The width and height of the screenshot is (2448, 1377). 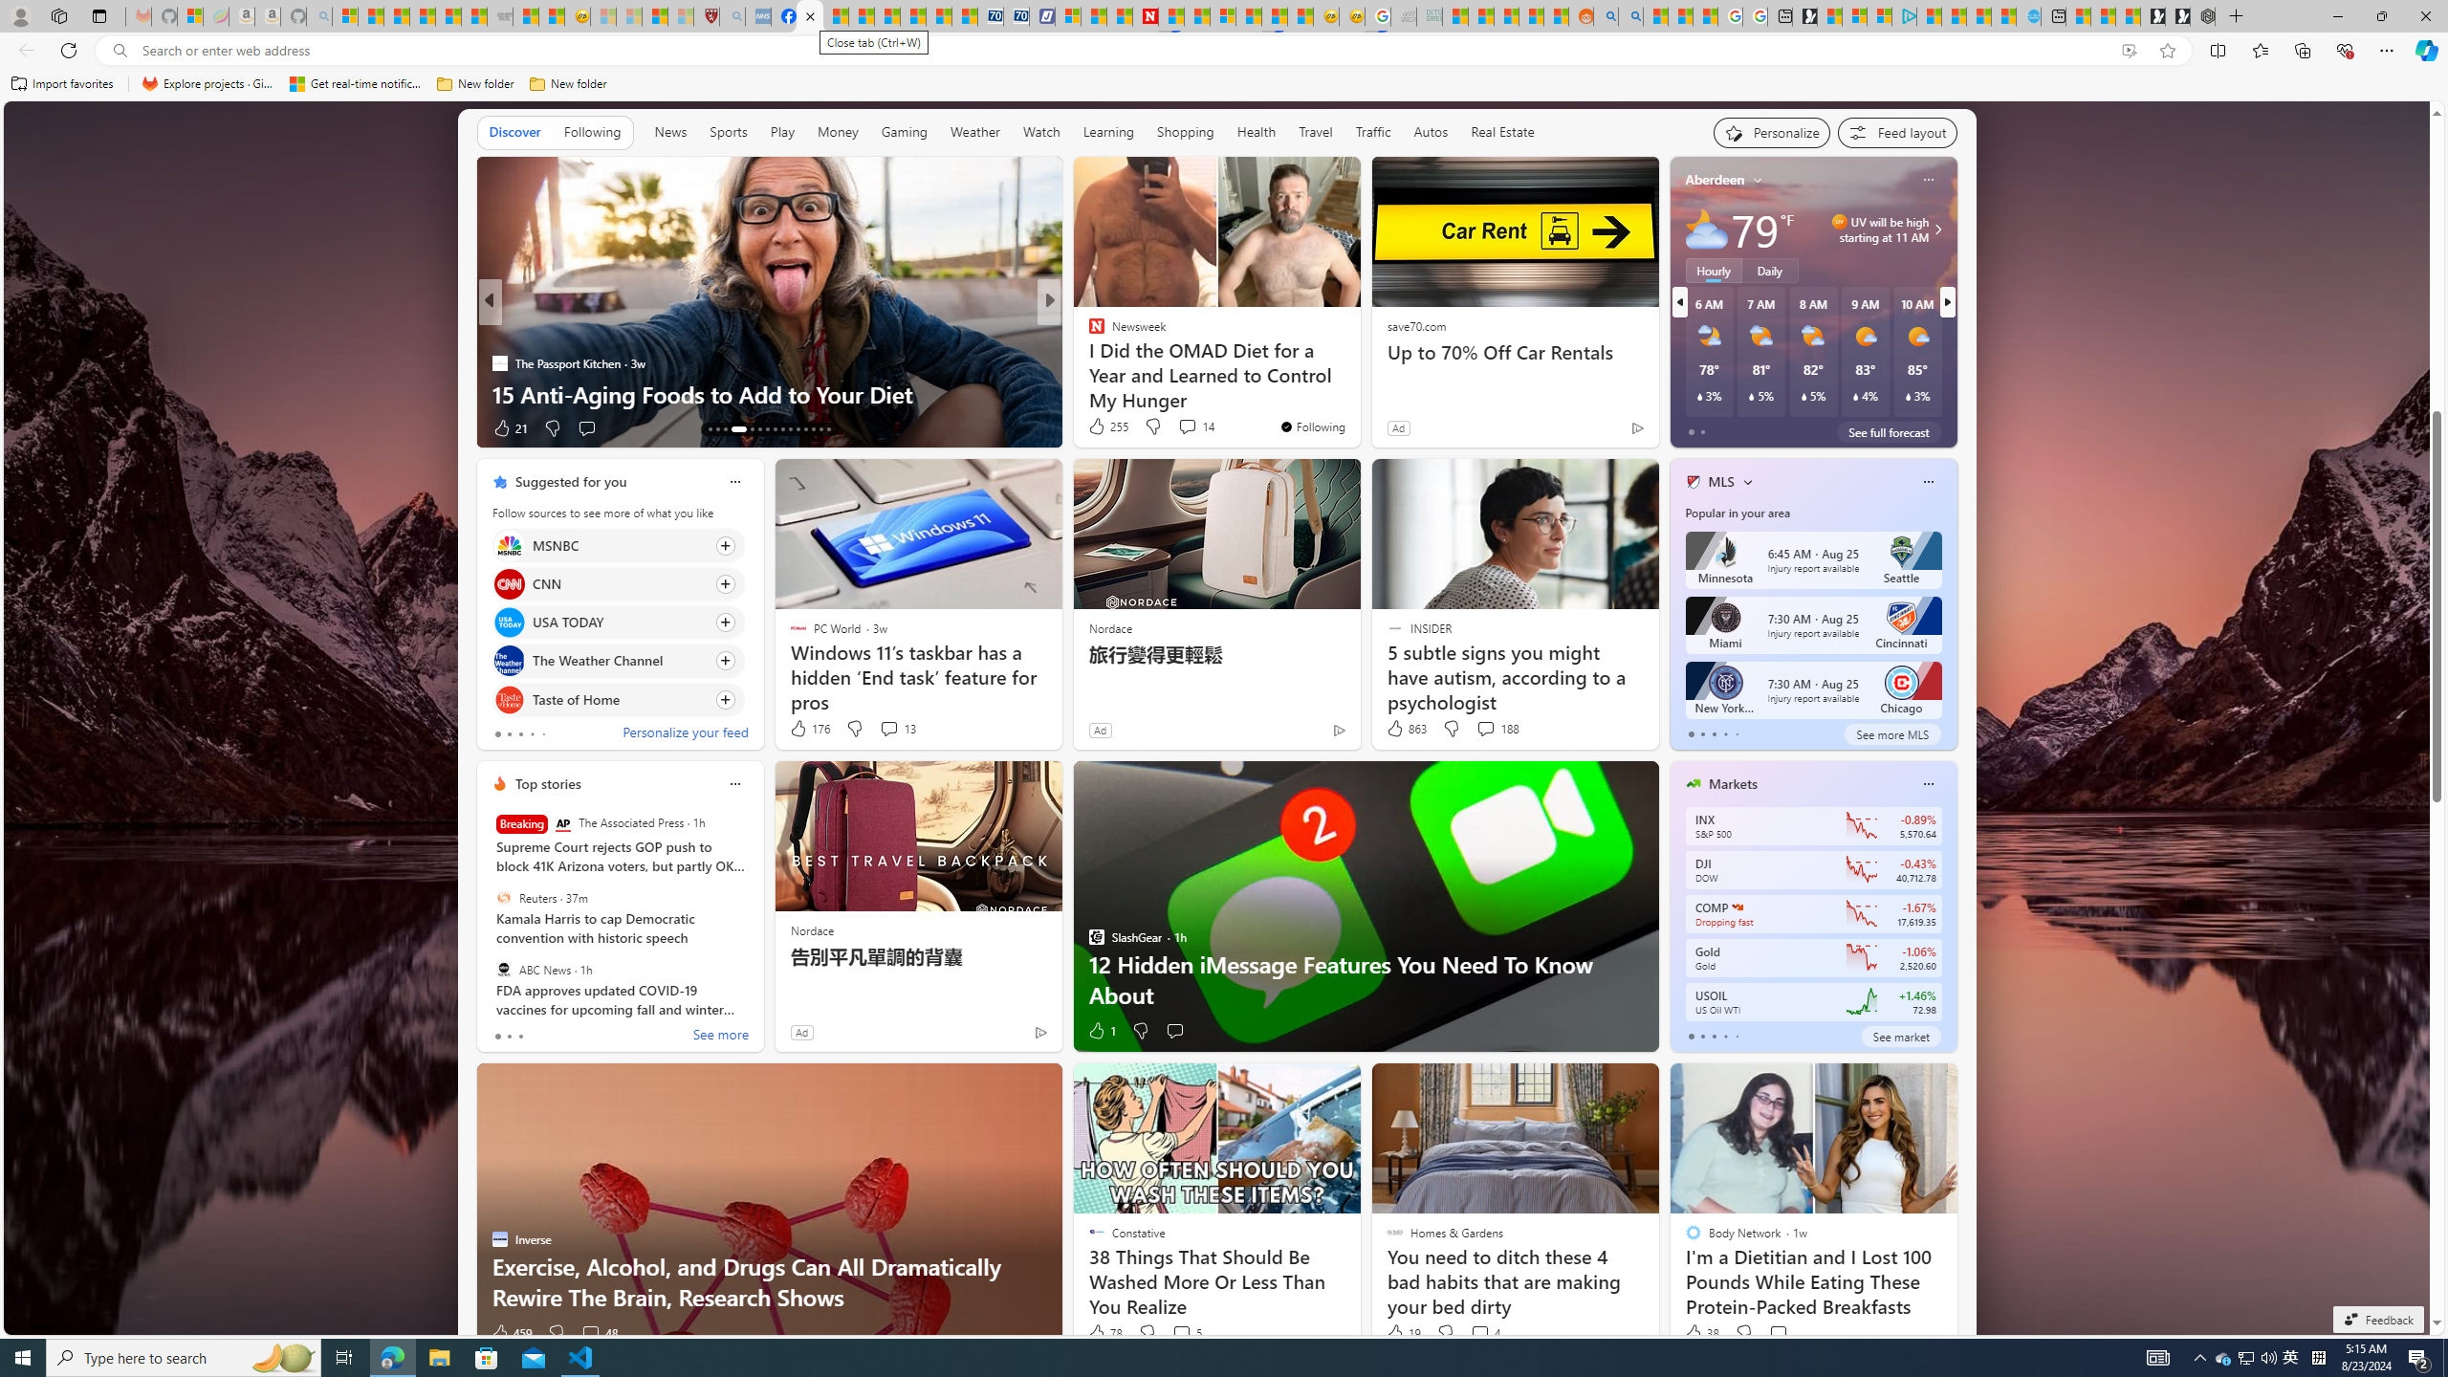 What do you see at coordinates (1087, 332) in the screenshot?
I see `Constative` at bounding box center [1087, 332].